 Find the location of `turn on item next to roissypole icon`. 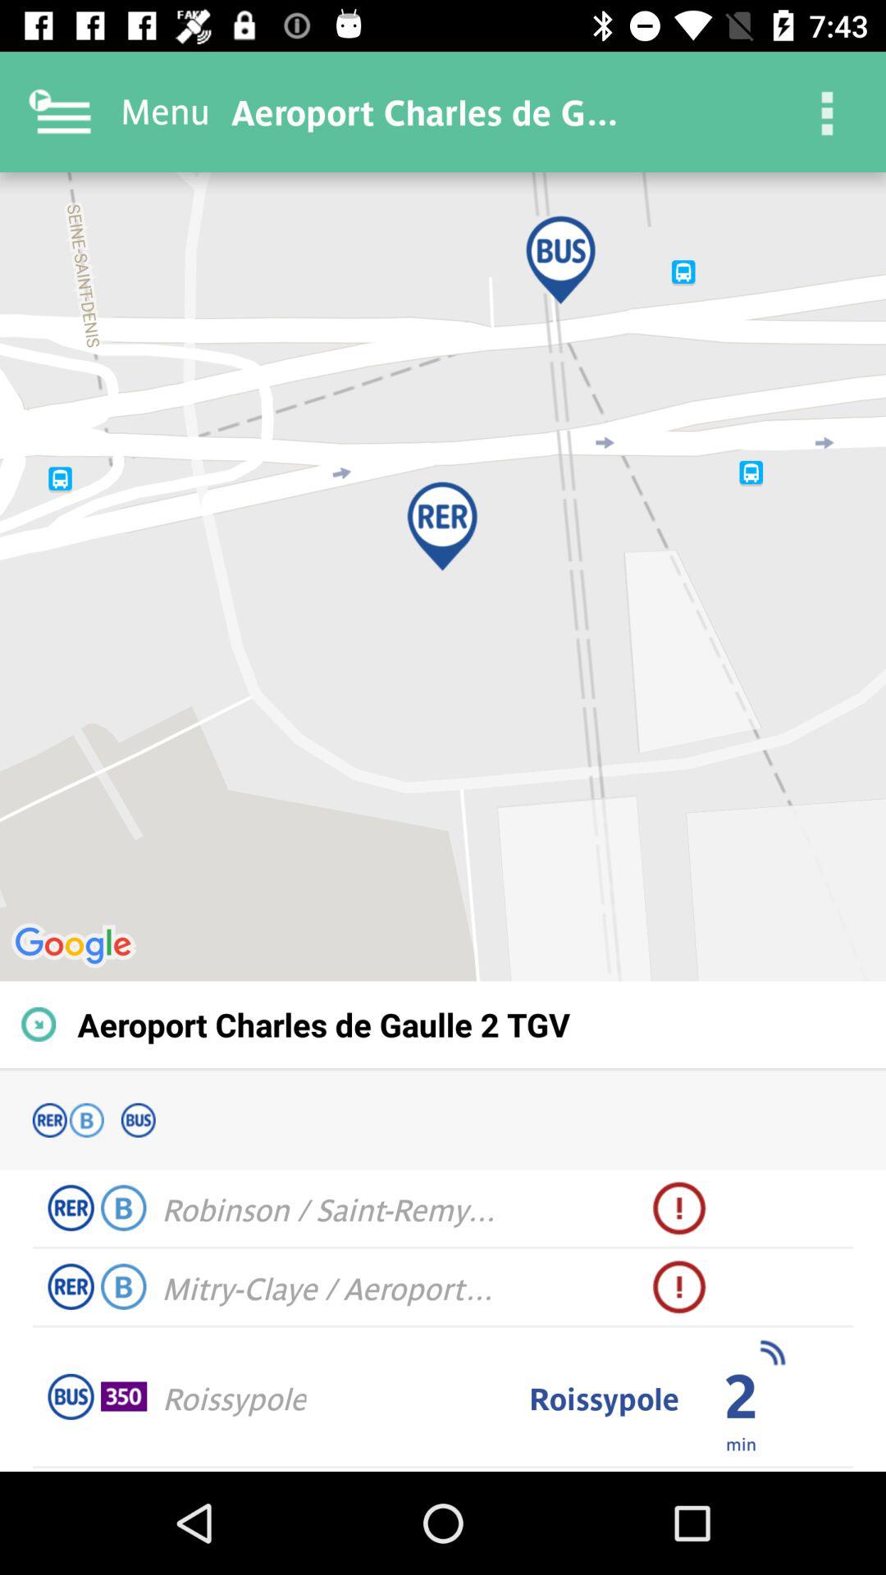

turn on item next to roissypole icon is located at coordinates (740, 1443).